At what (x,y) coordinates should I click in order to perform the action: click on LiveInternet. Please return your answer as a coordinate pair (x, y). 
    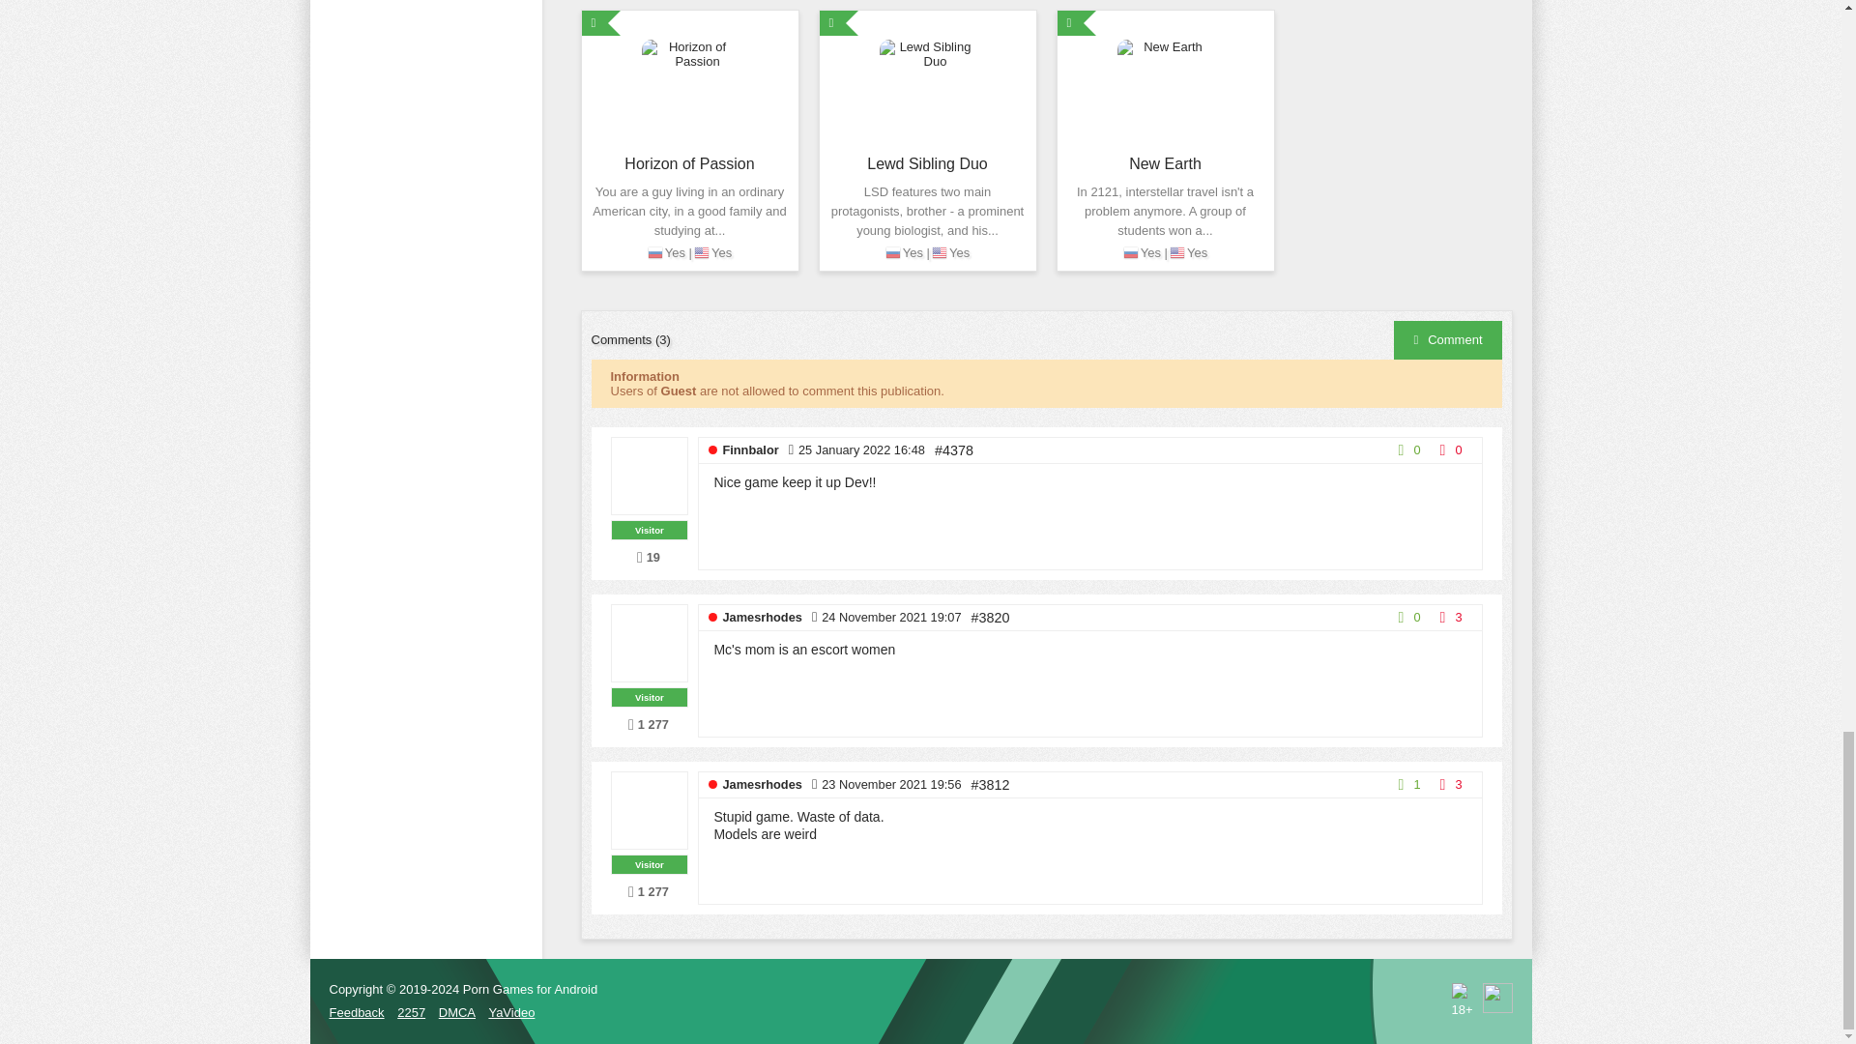
    Looking at the image, I should click on (1497, 998).